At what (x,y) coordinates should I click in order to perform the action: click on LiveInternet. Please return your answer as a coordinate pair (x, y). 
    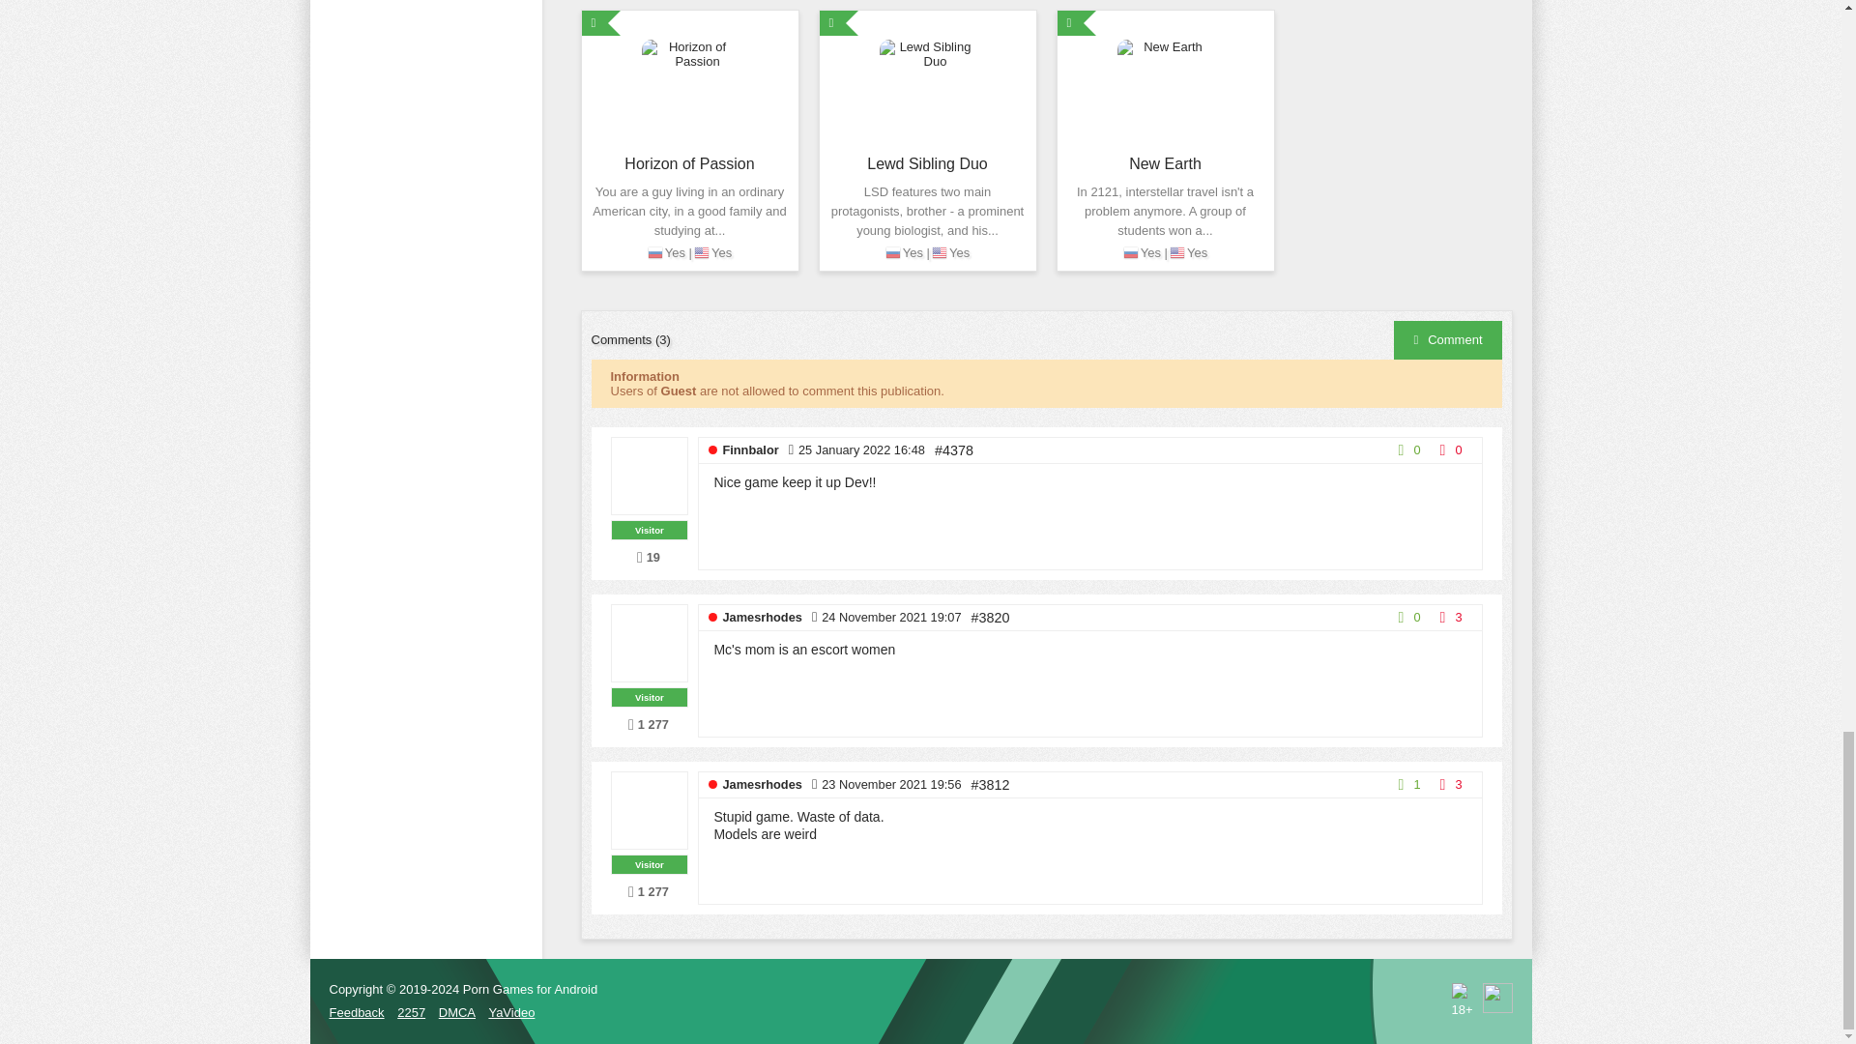
    Looking at the image, I should click on (1497, 998).